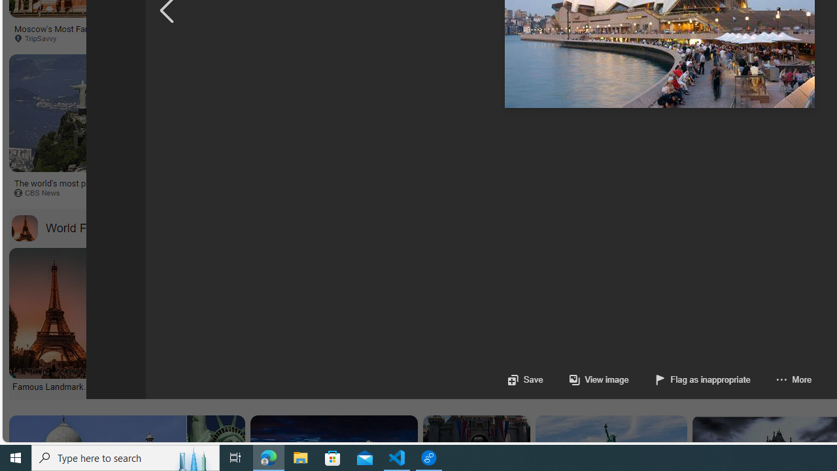  Describe the element at coordinates (112, 187) in the screenshot. I see `The world's most popular tourist attractions - CBS News` at that location.